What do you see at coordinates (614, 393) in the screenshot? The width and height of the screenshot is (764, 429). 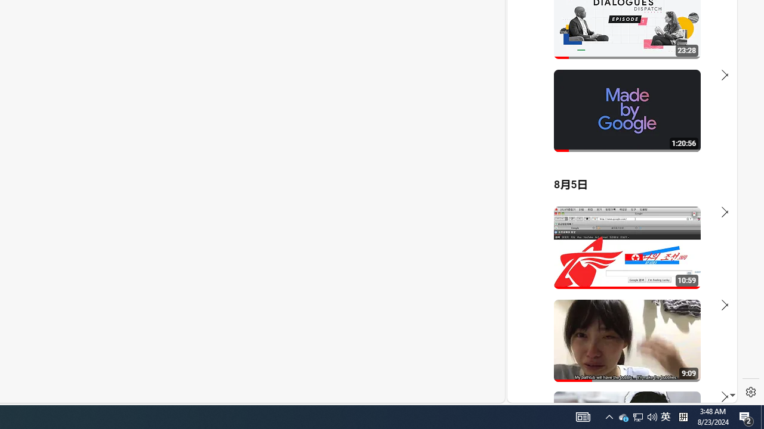 I see `Class: dict_pnIcon rms_img` at bounding box center [614, 393].